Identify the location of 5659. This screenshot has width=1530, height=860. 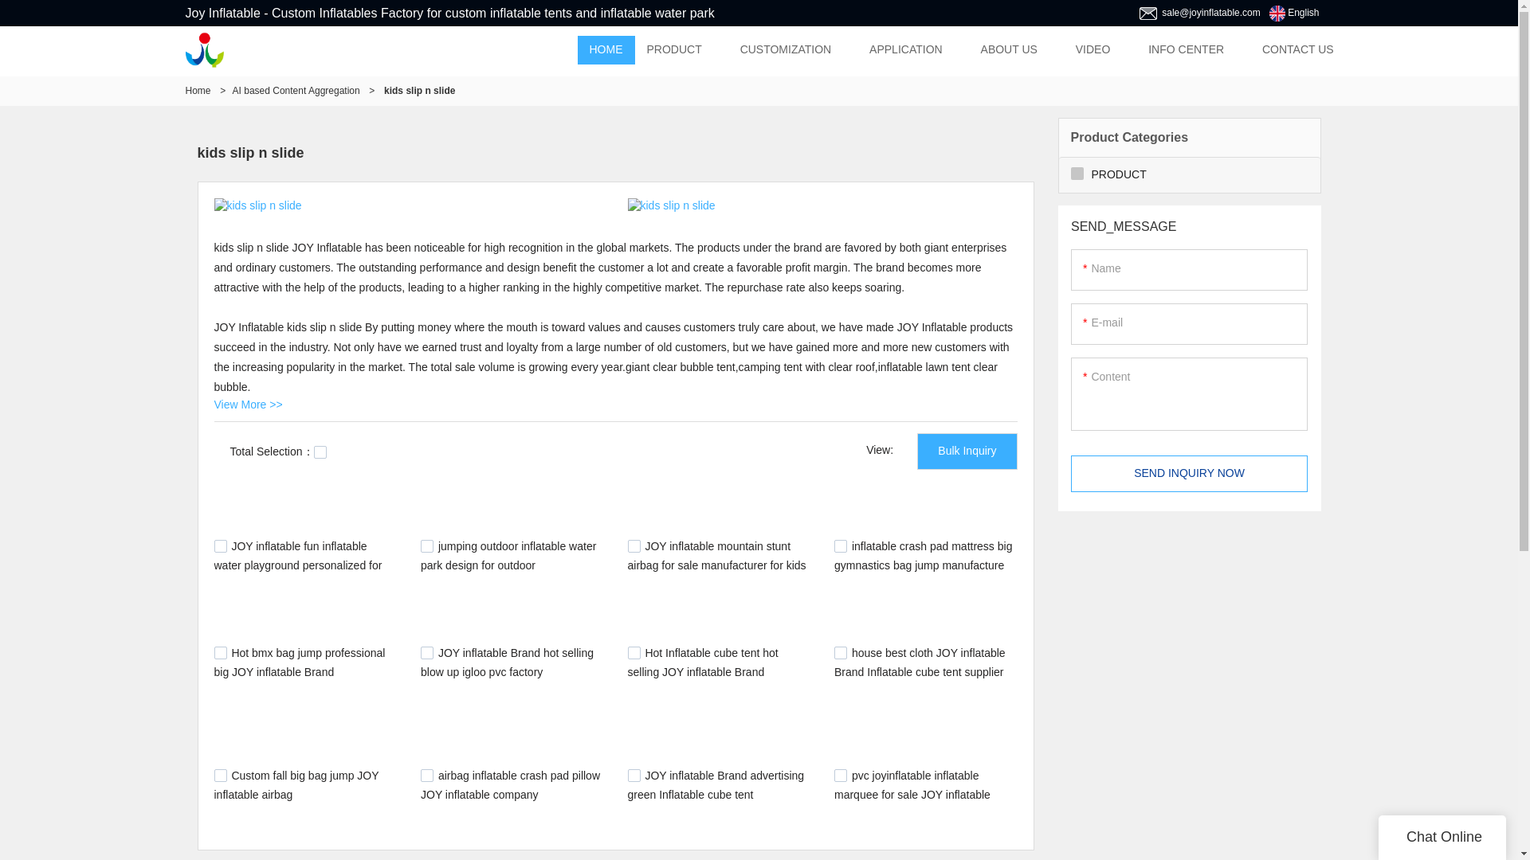
(427, 546).